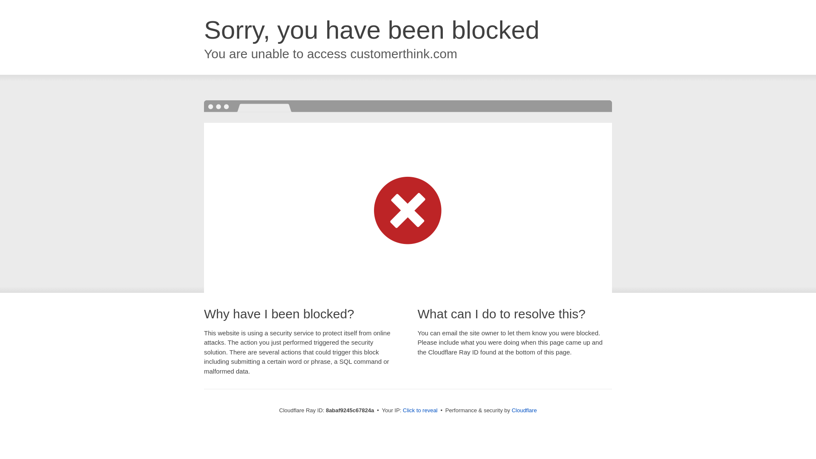 This screenshot has width=816, height=459. I want to click on Click to reveal, so click(420, 411).